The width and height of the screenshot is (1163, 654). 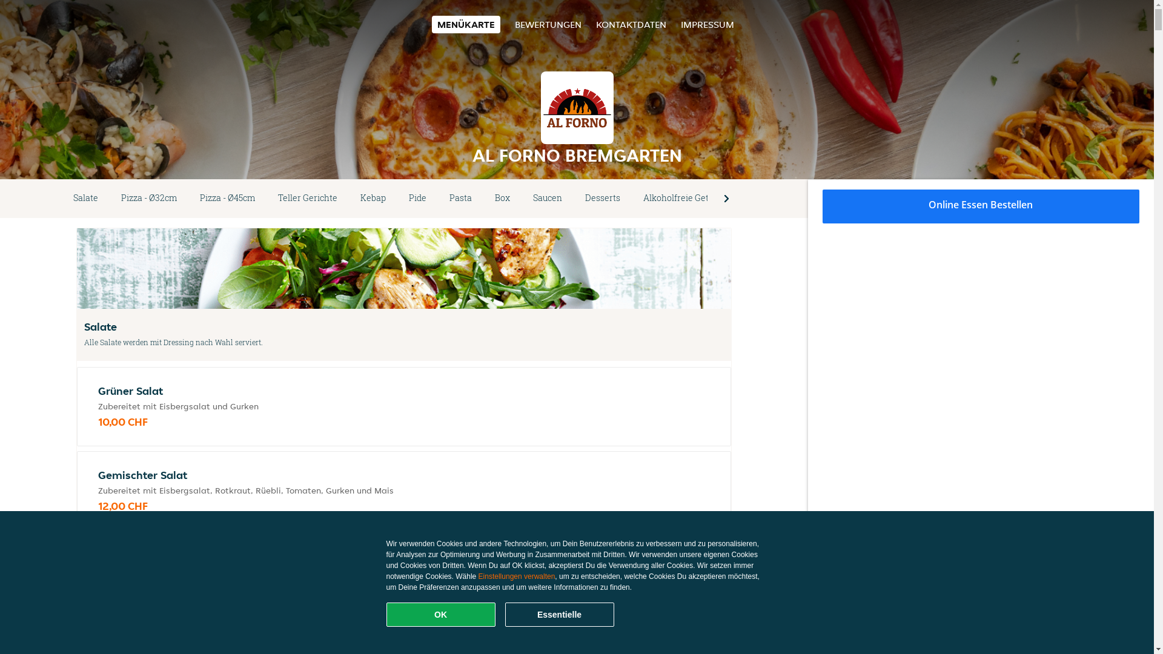 What do you see at coordinates (418, 199) in the screenshot?
I see `Pide` at bounding box center [418, 199].